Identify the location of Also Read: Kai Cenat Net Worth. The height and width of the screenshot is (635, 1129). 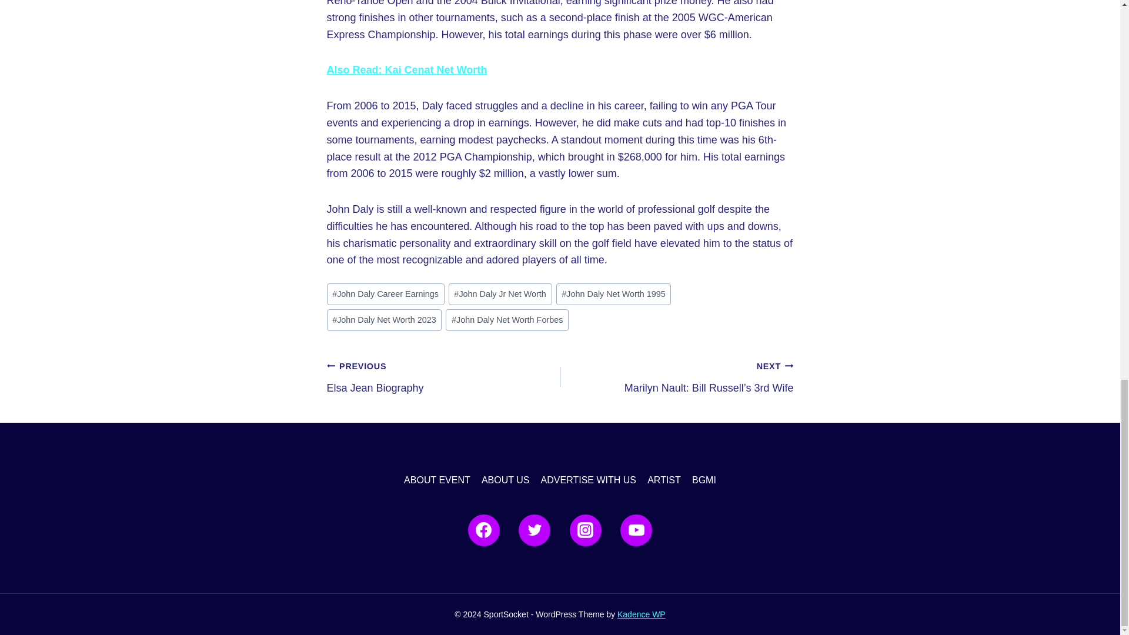
(407, 69).